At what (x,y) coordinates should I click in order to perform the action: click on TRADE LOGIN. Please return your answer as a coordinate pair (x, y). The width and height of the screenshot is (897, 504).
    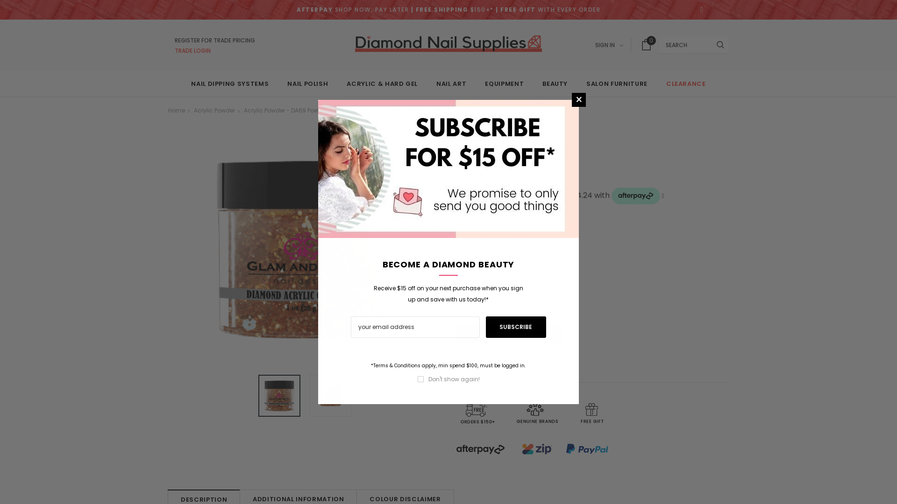
    Looking at the image, I should click on (215, 50).